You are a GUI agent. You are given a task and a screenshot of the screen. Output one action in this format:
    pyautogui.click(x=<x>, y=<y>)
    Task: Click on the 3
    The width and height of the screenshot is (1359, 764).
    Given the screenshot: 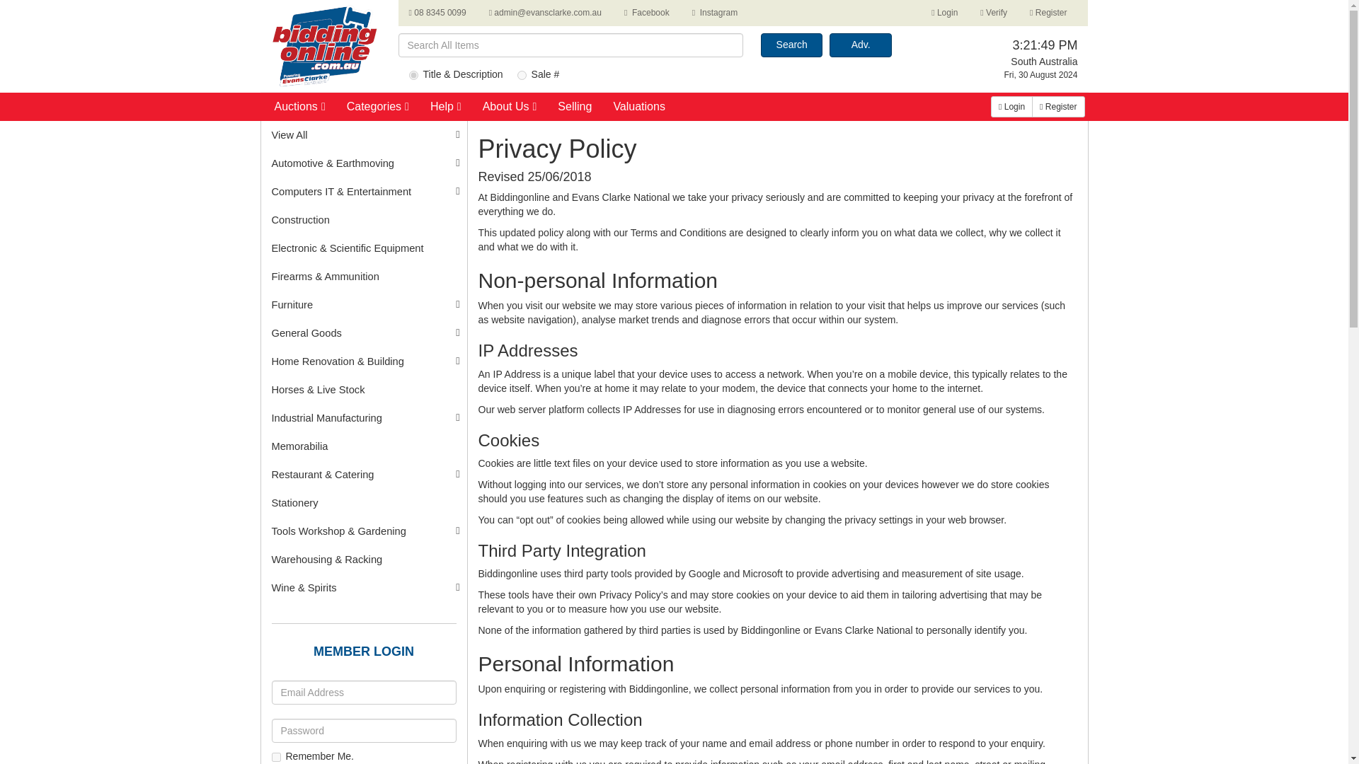 What is the action you would take?
    pyautogui.click(x=522, y=75)
    